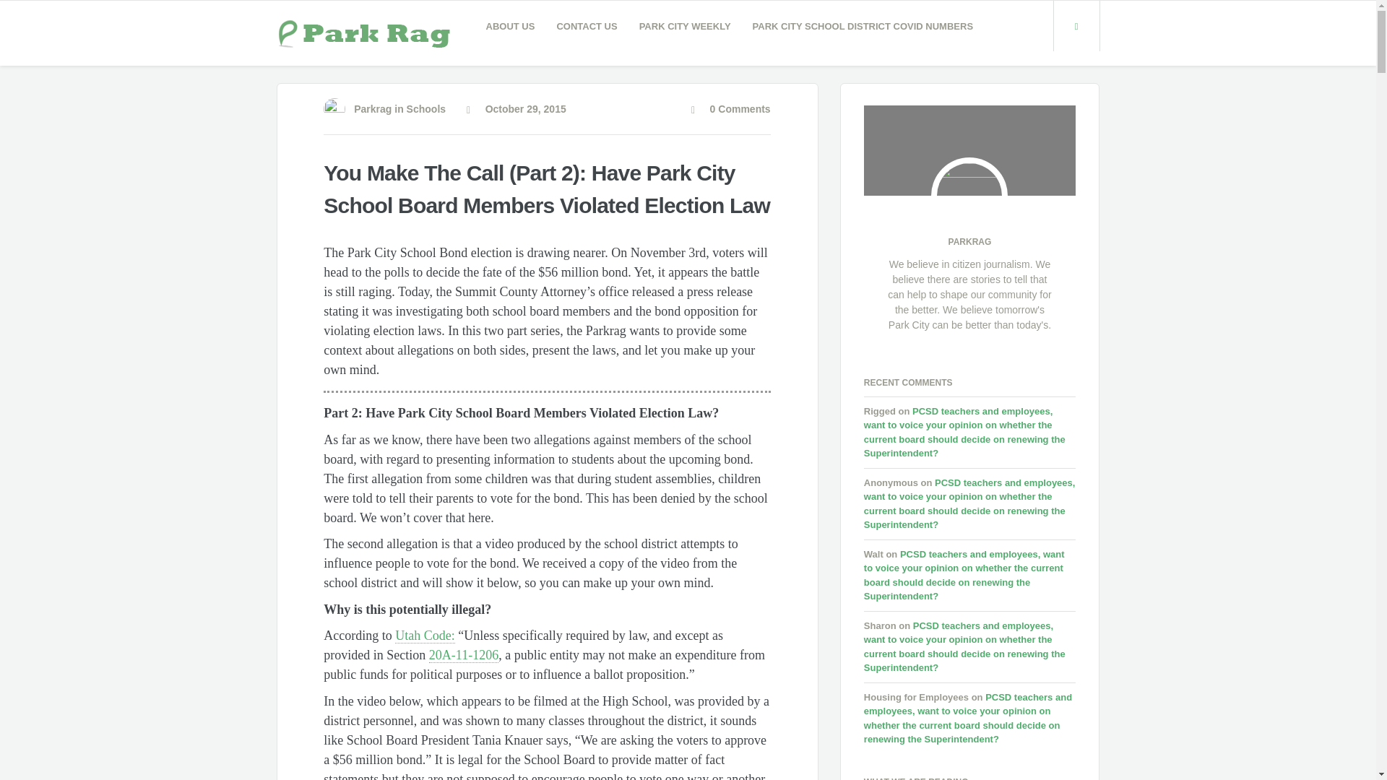 The height and width of the screenshot is (780, 1387). What do you see at coordinates (425, 108) in the screenshot?
I see `Schools` at bounding box center [425, 108].